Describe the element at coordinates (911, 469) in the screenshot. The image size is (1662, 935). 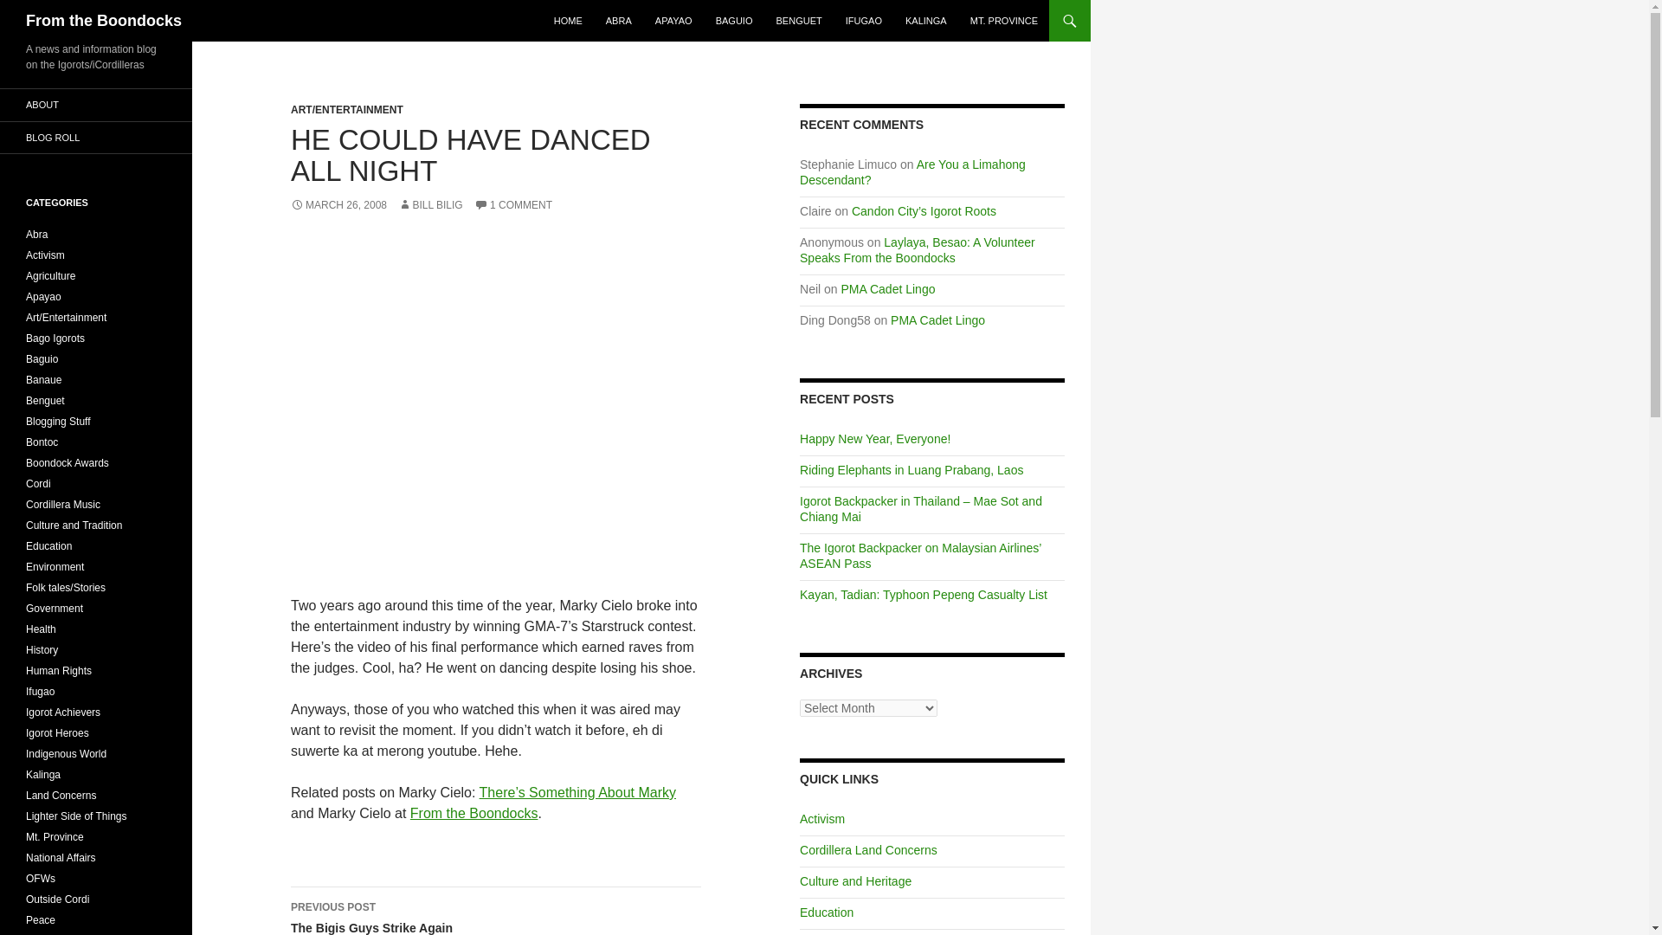
I see `Riding Elephants in Luang Prabang, Laos` at that location.